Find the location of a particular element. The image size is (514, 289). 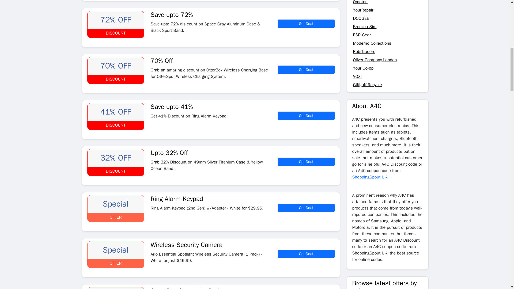

RebiTraders is located at coordinates (364, 51).